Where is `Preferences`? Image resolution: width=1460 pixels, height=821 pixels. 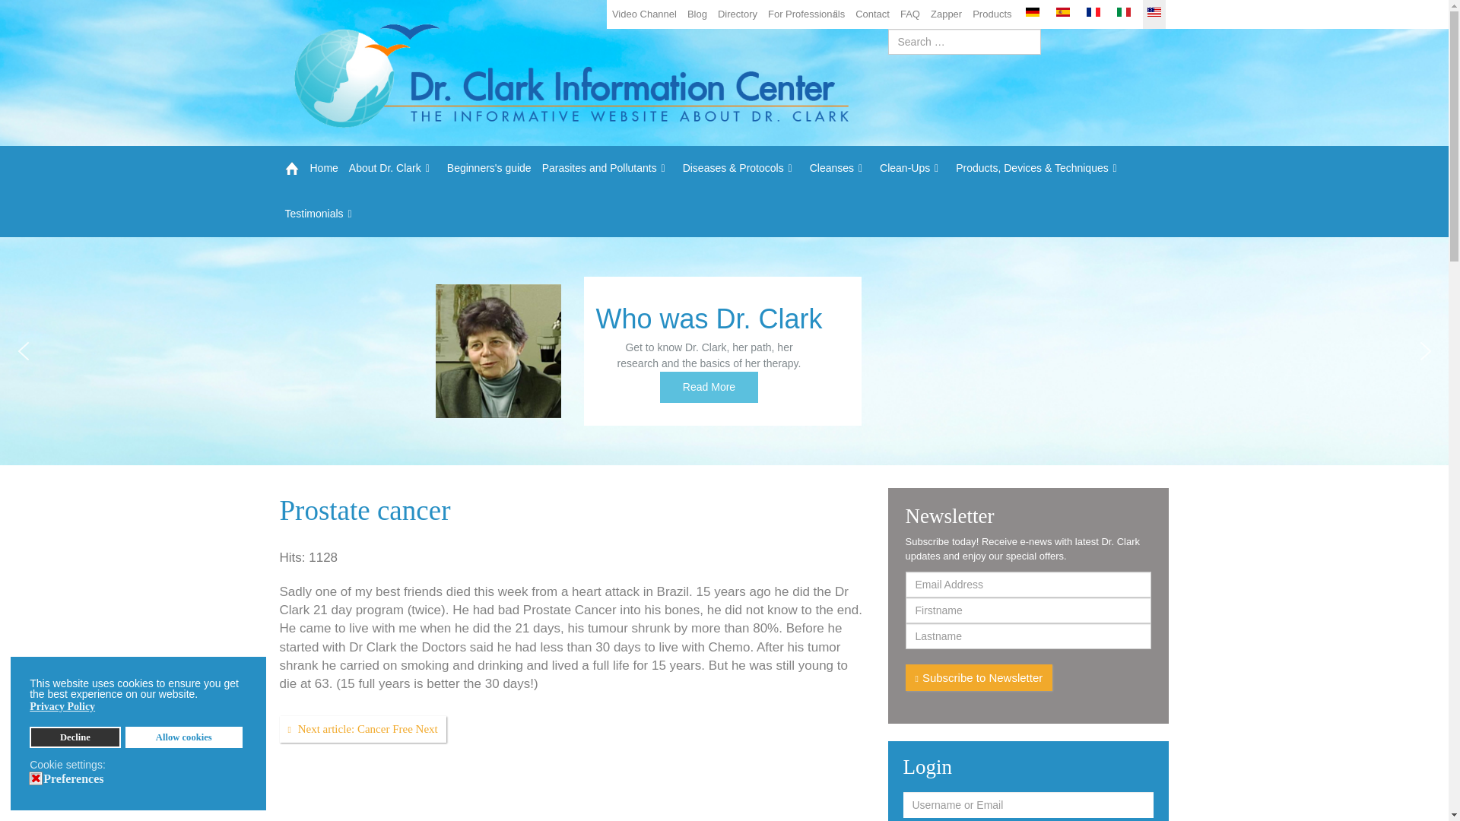
Preferences is located at coordinates (76, 778).